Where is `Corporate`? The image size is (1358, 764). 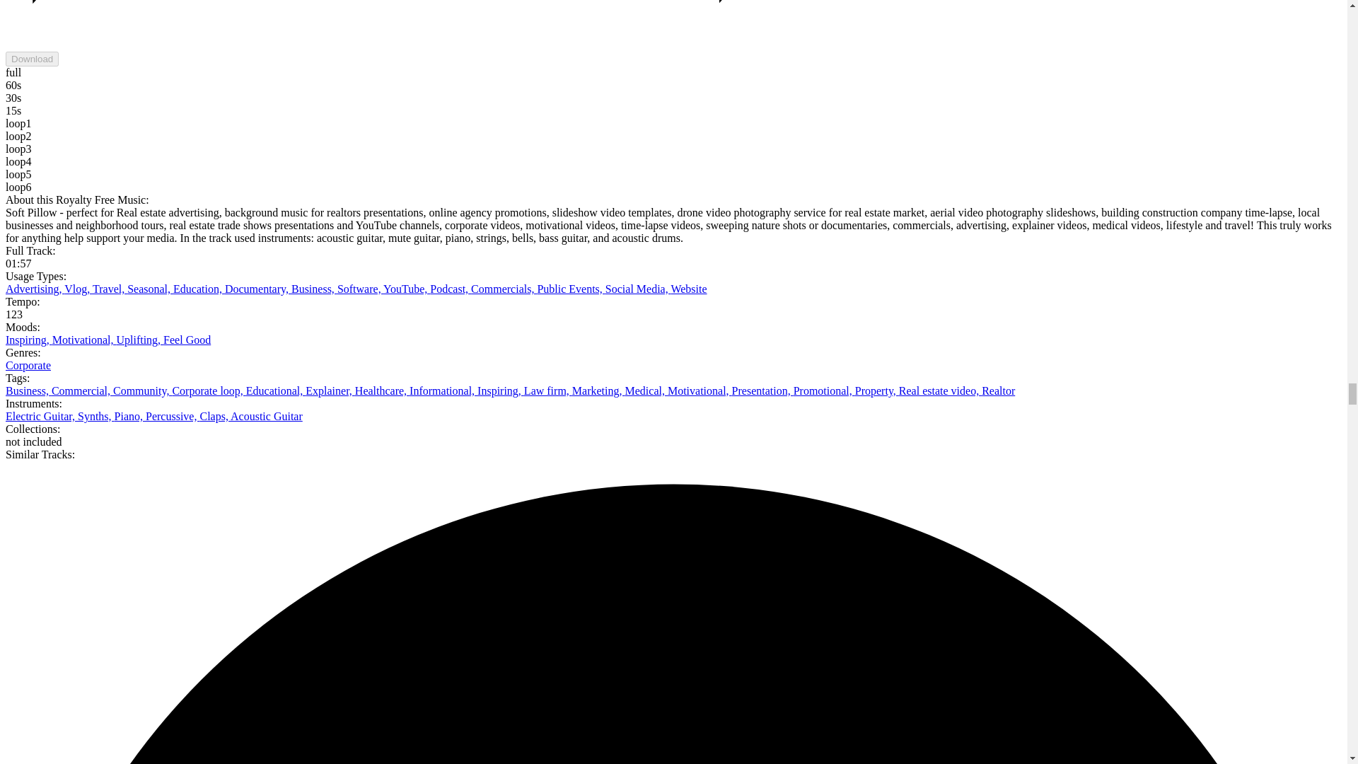
Corporate is located at coordinates (28, 365).